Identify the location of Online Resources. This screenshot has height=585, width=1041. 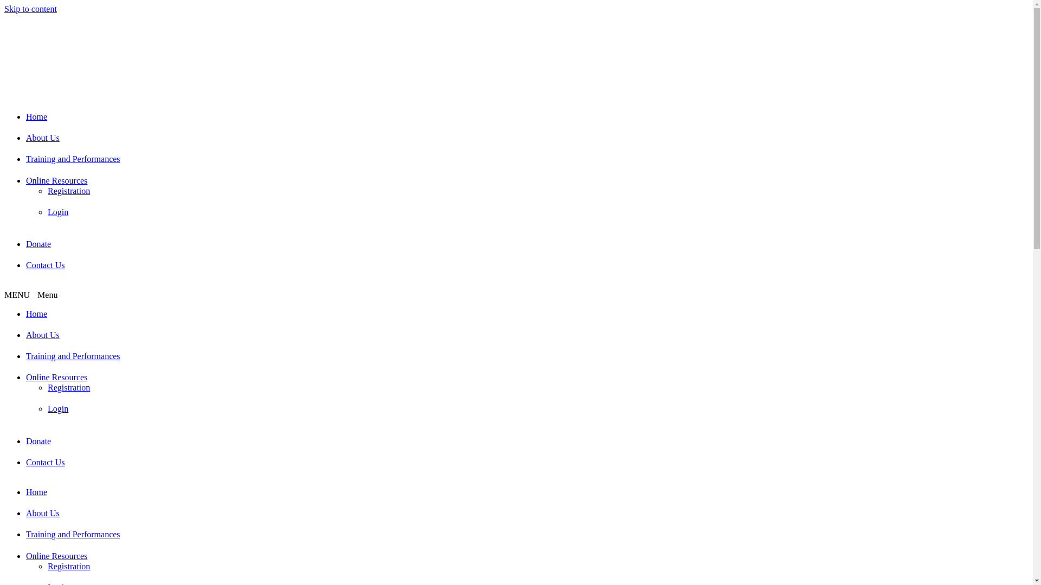
(56, 377).